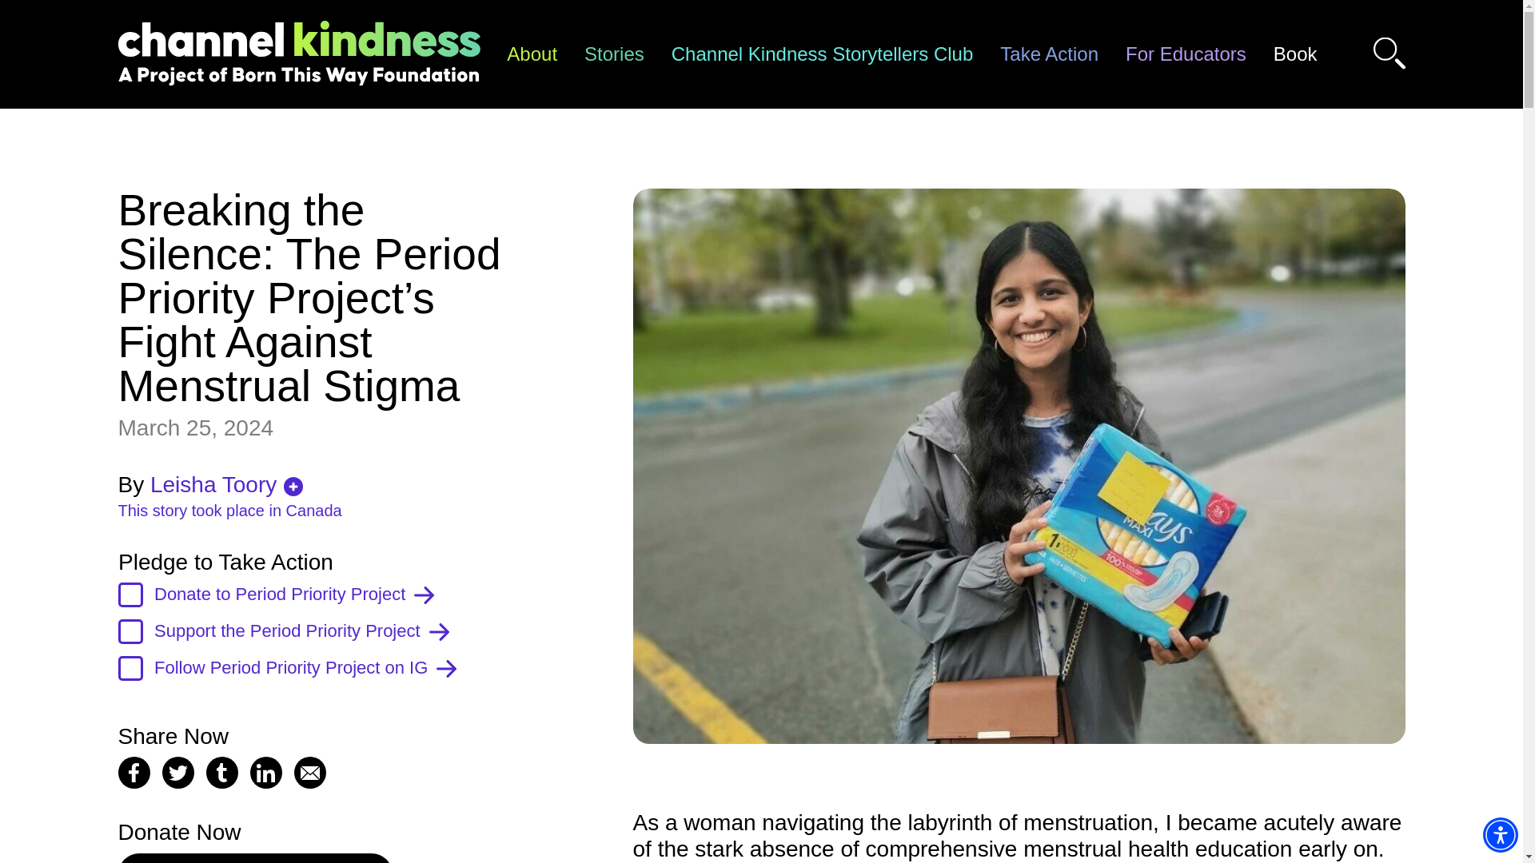 The height and width of the screenshot is (863, 1535). I want to click on Posts by Leisha Toory, so click(213, 484).